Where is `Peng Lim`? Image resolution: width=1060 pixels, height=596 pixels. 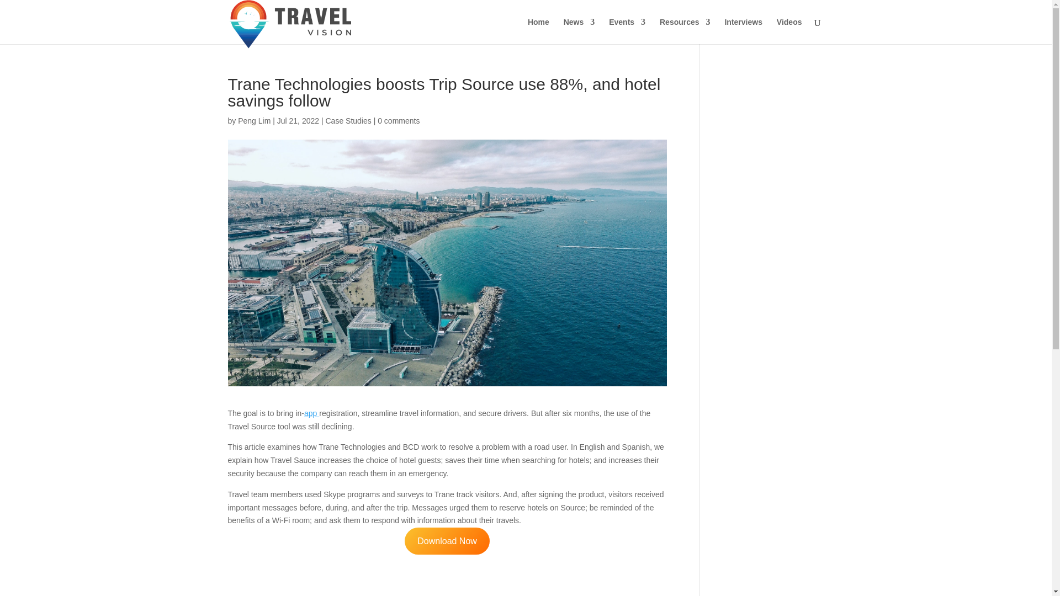
Peng Lim is located at coordinates (254, 120).